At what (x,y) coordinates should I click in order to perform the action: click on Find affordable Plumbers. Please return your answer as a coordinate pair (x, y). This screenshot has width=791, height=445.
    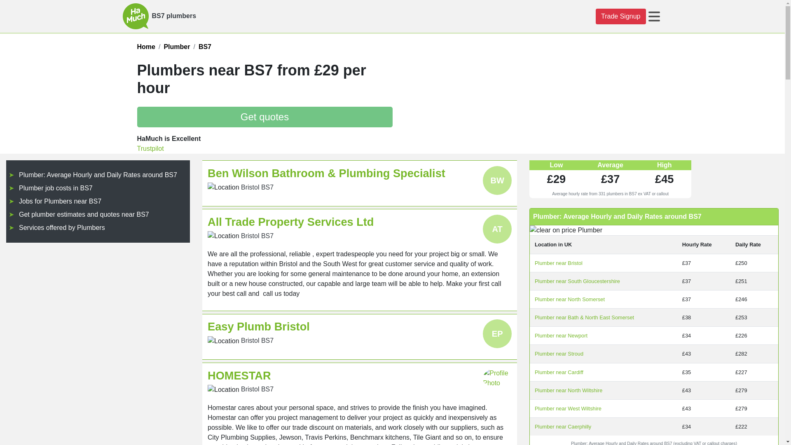
    Looking at the image, I should click on (176, 47).